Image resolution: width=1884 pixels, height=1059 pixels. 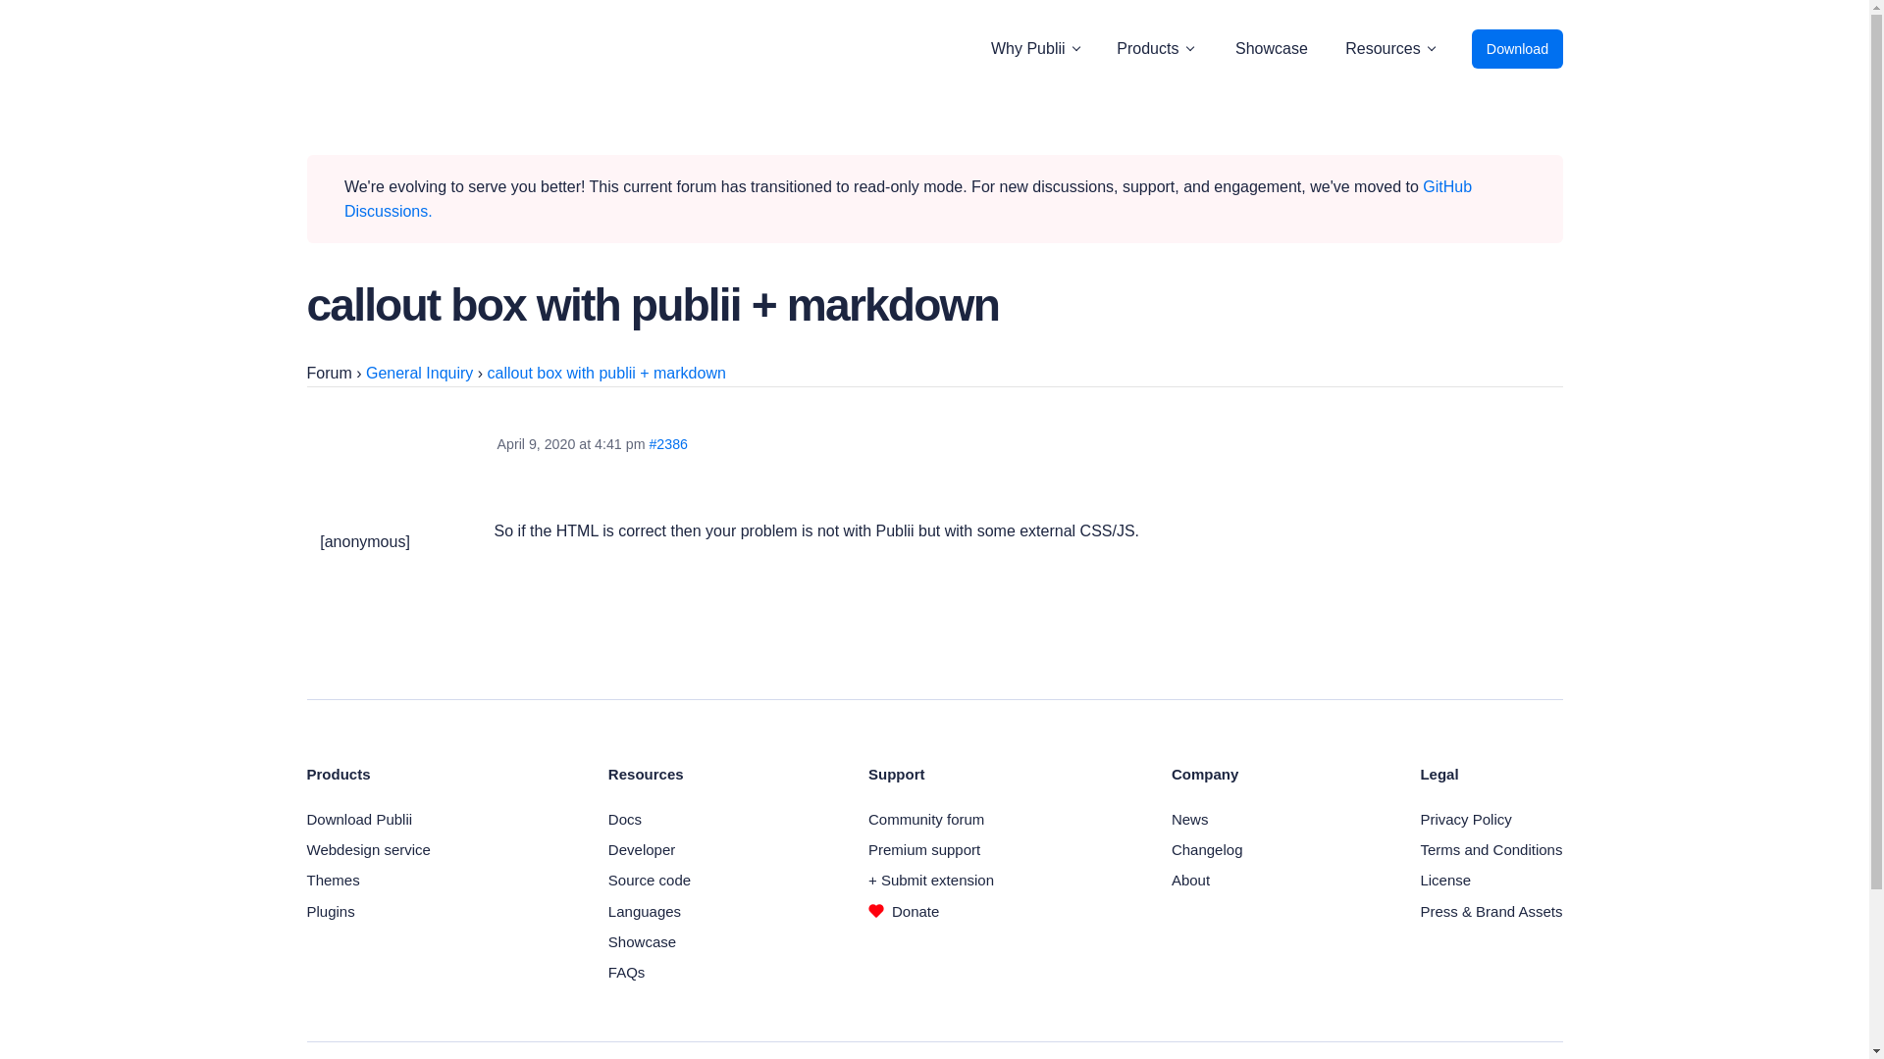 I want to click on Themes, so click(x=332, y=880).